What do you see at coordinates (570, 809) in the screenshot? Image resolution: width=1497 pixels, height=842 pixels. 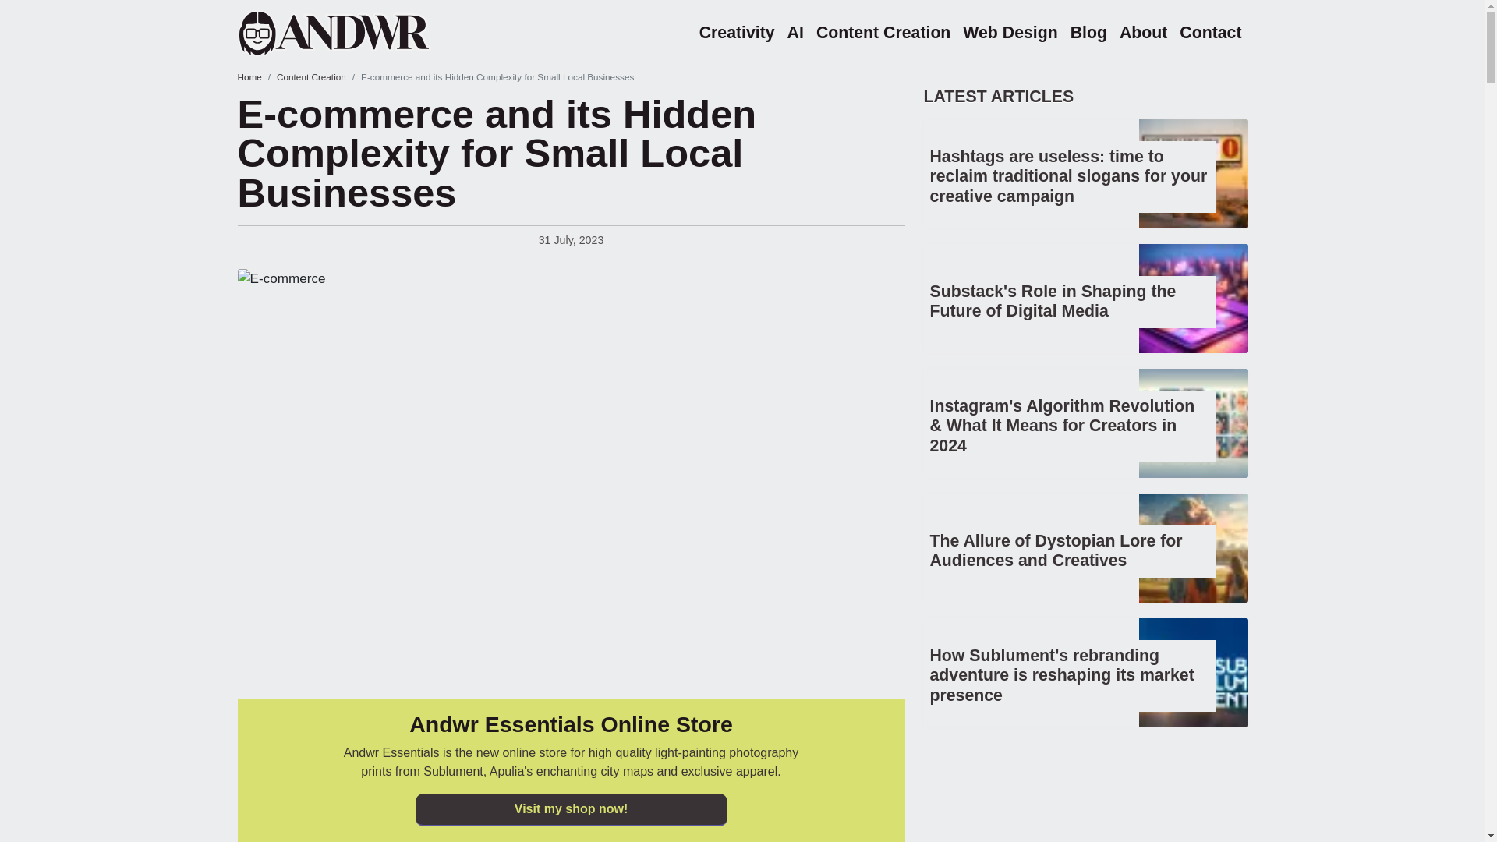 I see `Visit my shop now!` at bounding box center [570, 809].